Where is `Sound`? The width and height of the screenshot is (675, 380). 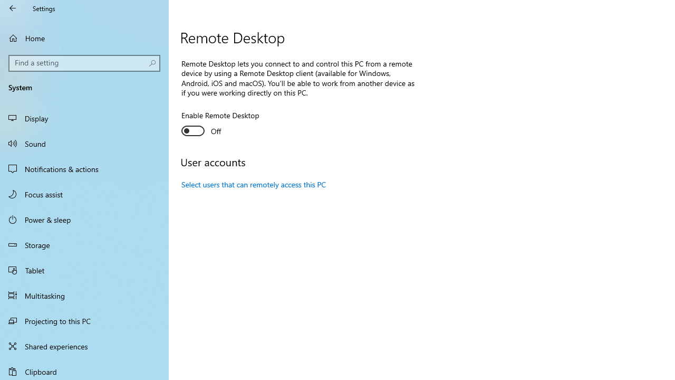 Sound is located at coordinates (84, 143).